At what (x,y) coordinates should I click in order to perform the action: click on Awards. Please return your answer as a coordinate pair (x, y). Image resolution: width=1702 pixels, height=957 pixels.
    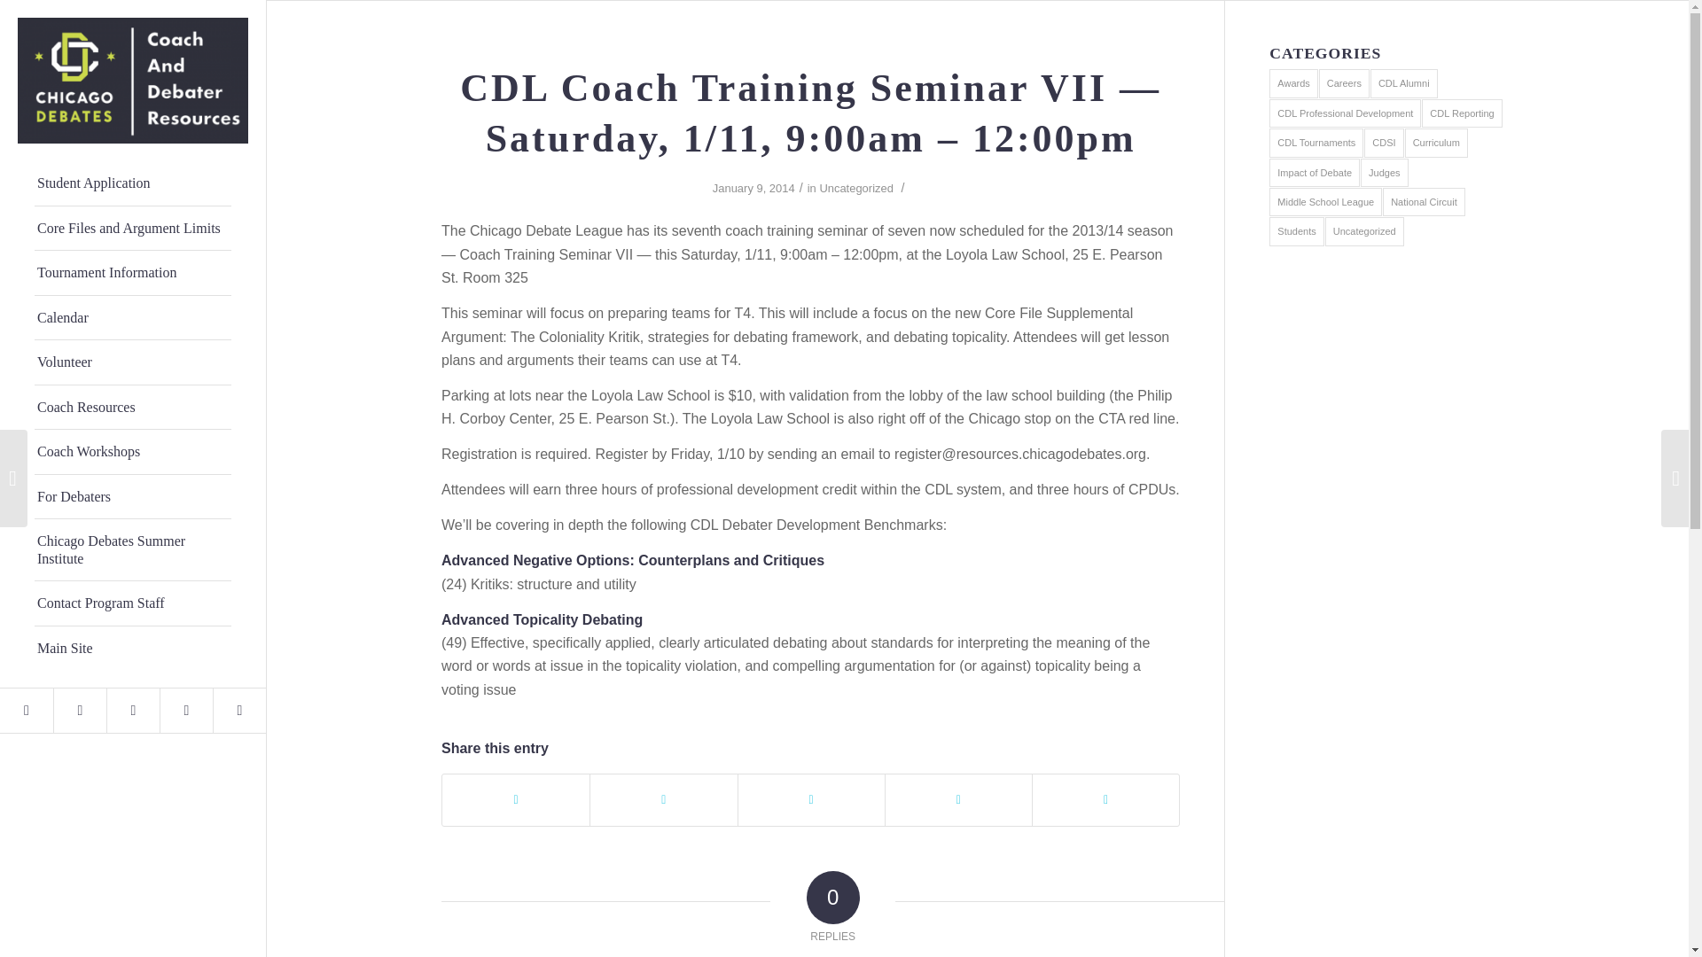
    Looking at the image, I should click on (1293, 83).